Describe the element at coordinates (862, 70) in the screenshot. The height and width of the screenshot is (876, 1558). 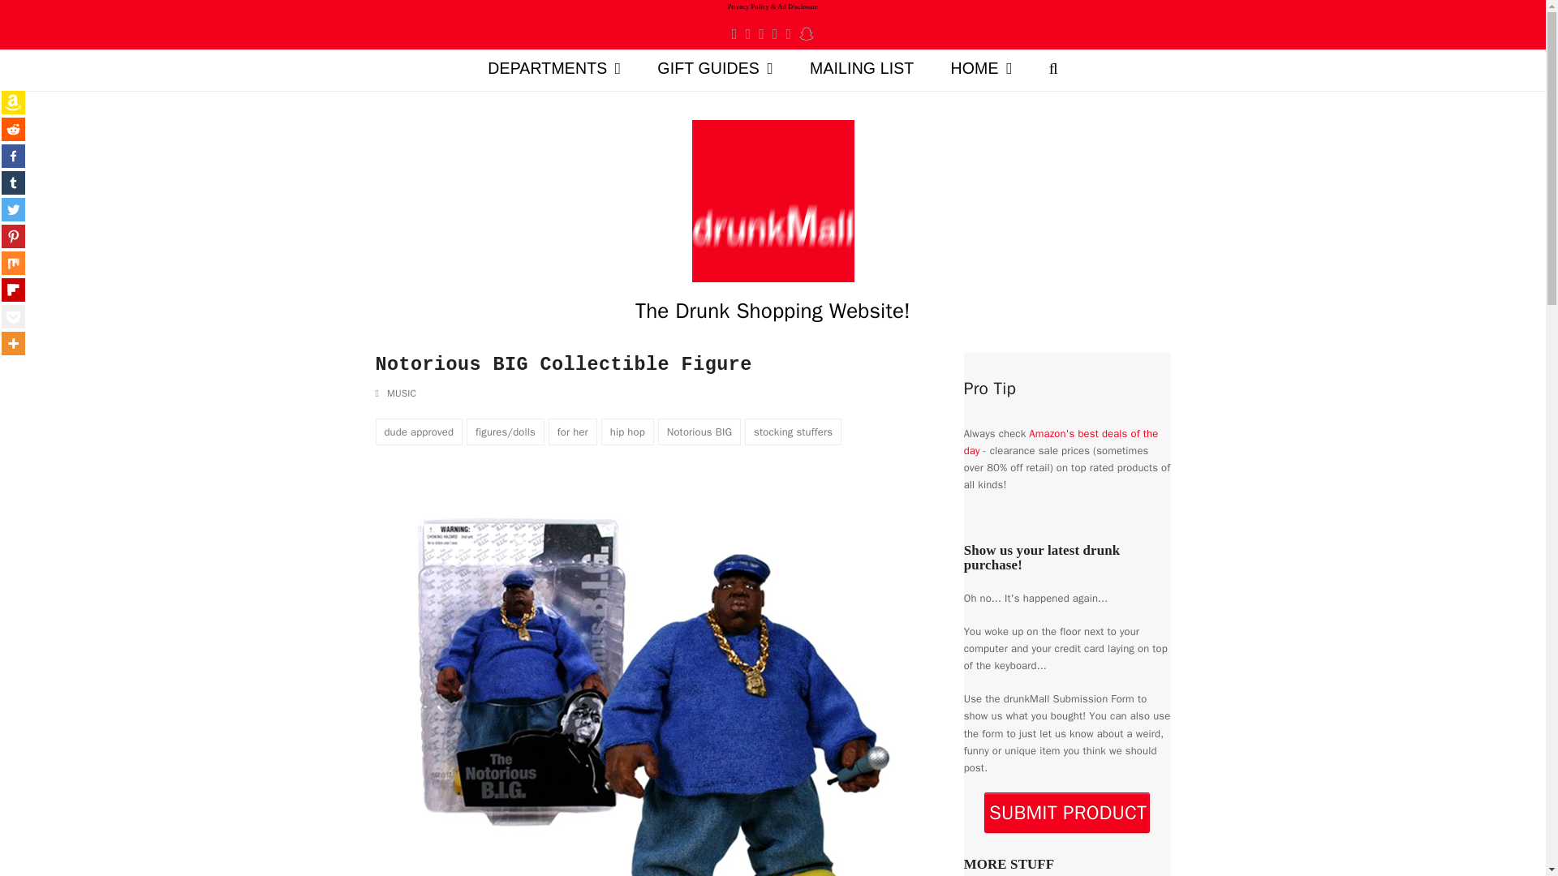
I see `MAILING LIST` at that location.